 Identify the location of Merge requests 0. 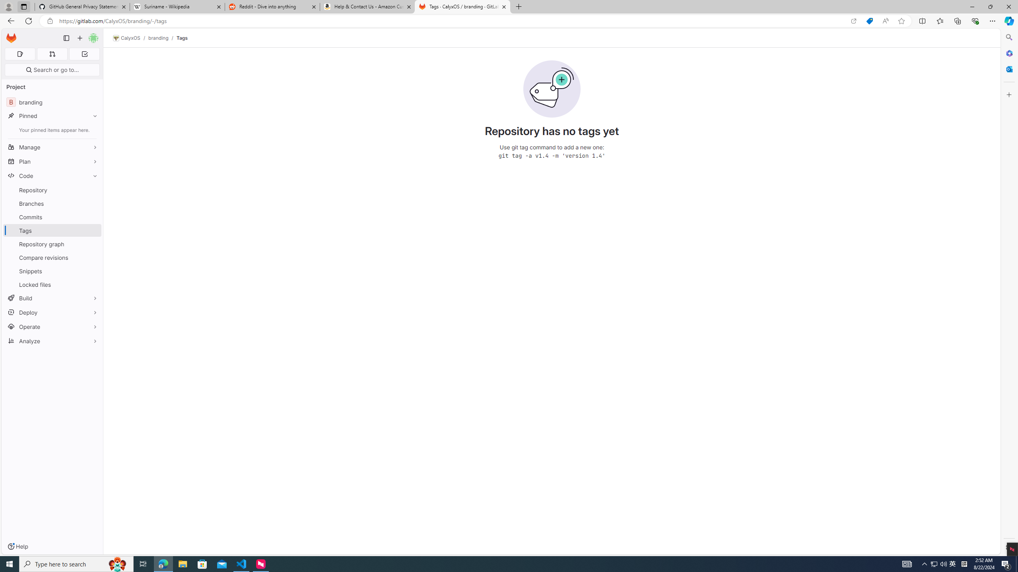
(52, 54).